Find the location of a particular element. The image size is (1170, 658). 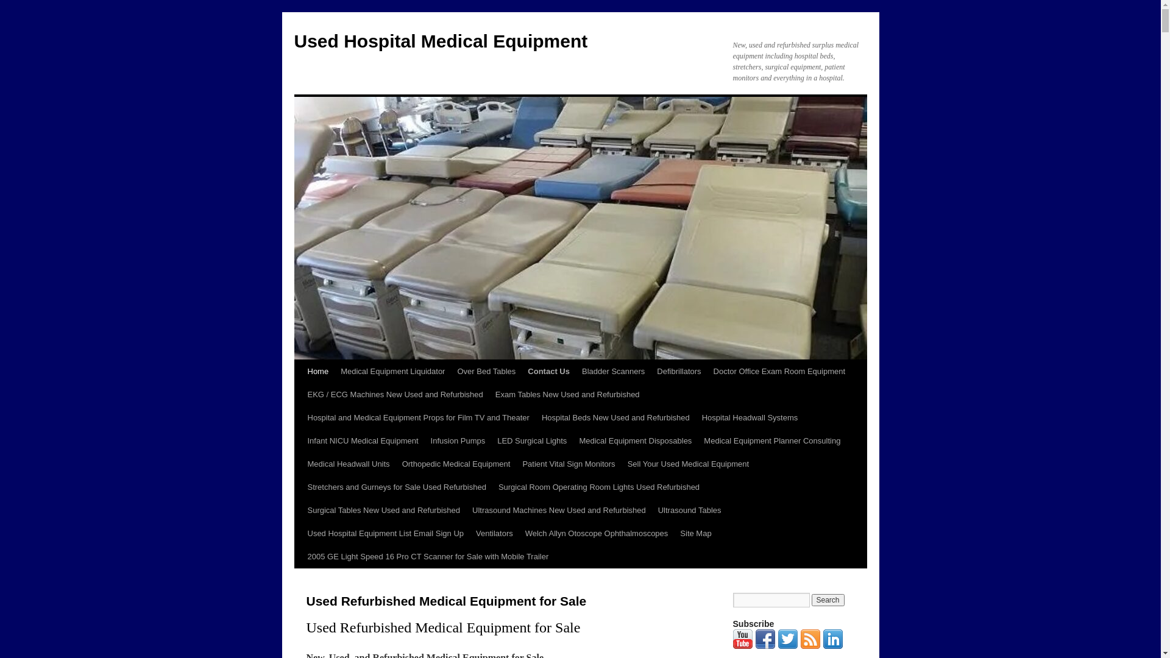

Medical Equipment Liquidator is located at coordinates (392, 372).